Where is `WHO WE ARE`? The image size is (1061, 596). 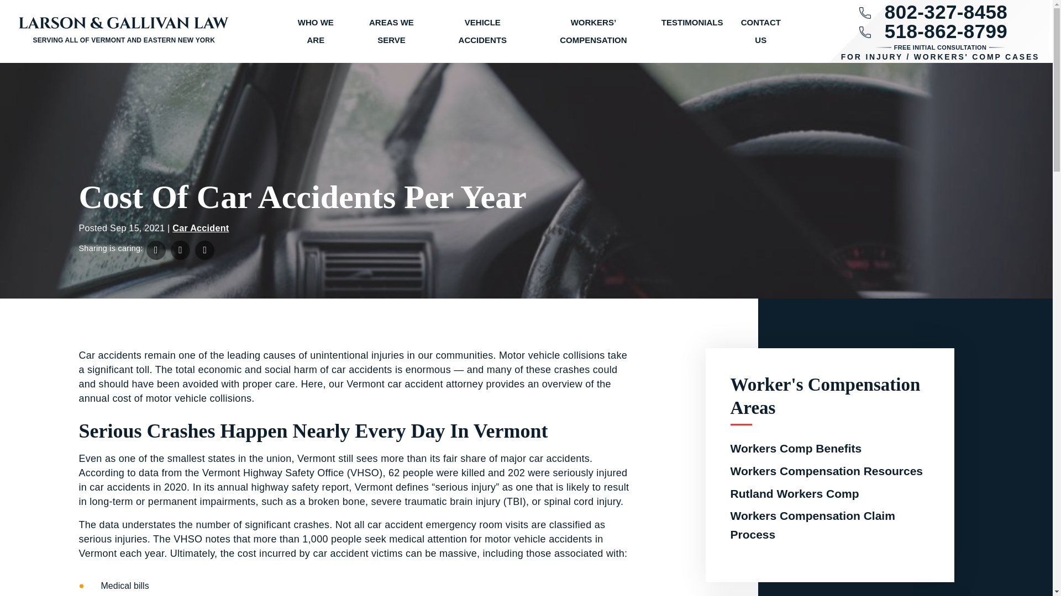
WHO WE ARE is located at coordinates (316, 31).